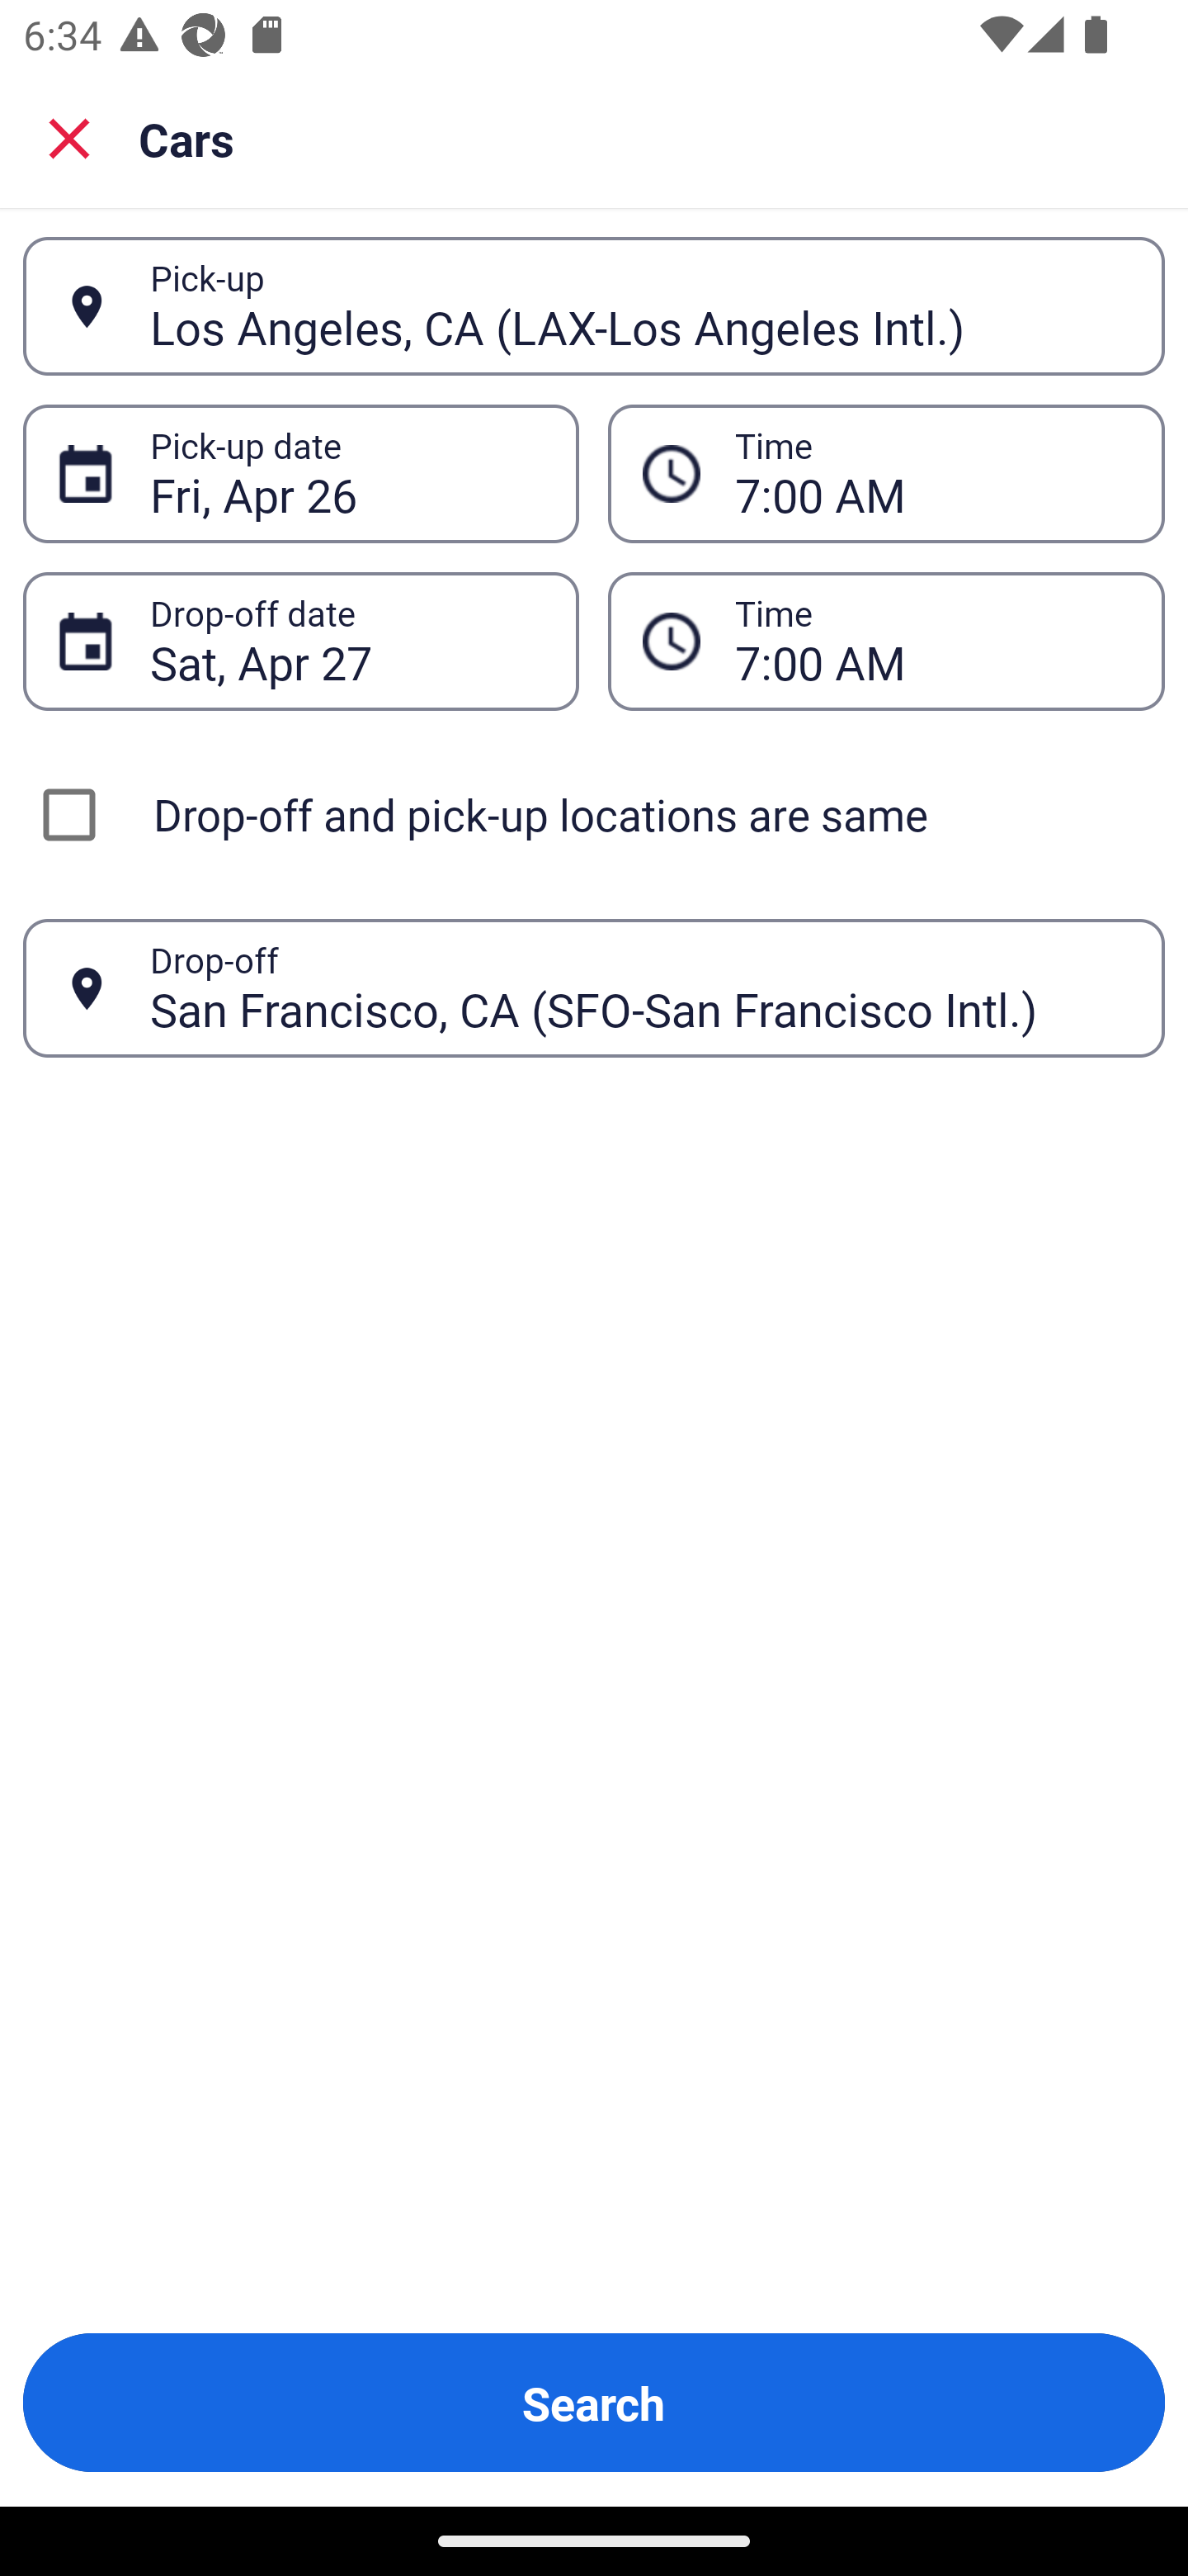 Image resolution: width=1188 pixels, height=2576 pixels. I want to click on 7:00 AM, so click(932, 474).